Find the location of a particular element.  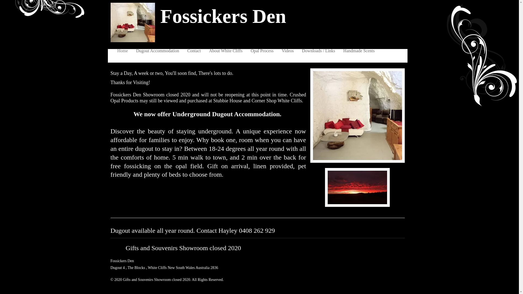

About White Cliffs is located at coordinates (226, 51).